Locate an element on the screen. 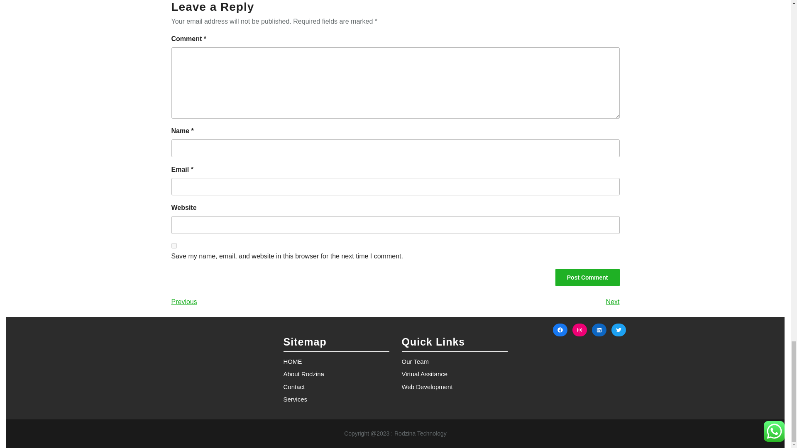 This screenshot has height=448, width=797. Instagram is located at coordinates (579, 330).